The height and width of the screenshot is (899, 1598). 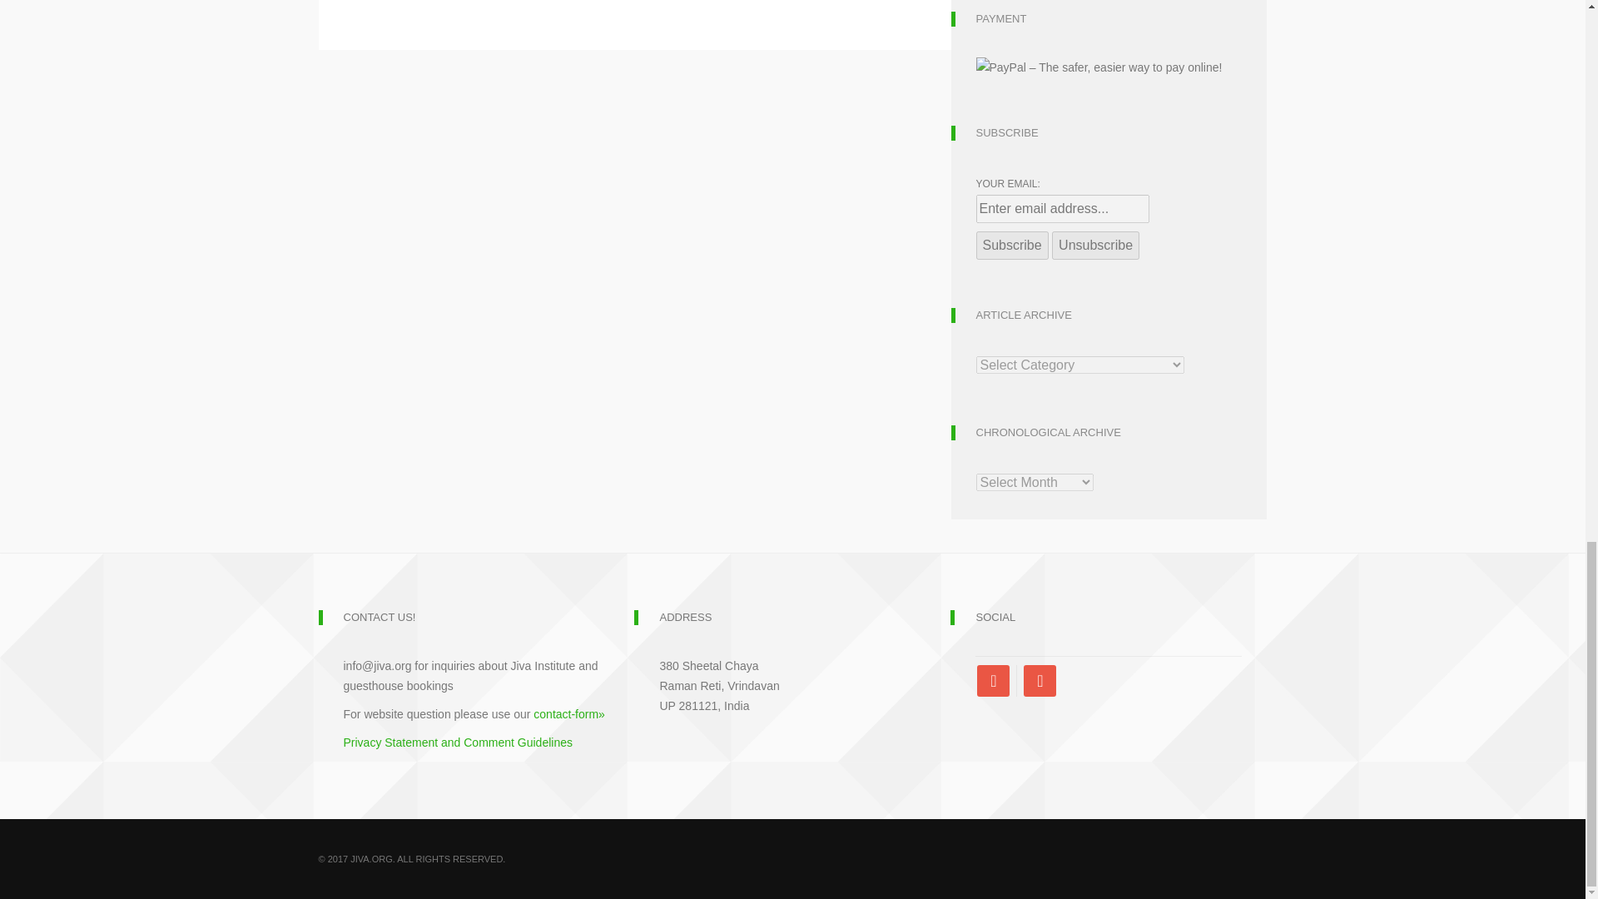 What do you see at coordinates (1039, 681) in the screenshot?
I see `Youtube` at bounding box center [1039, 681].